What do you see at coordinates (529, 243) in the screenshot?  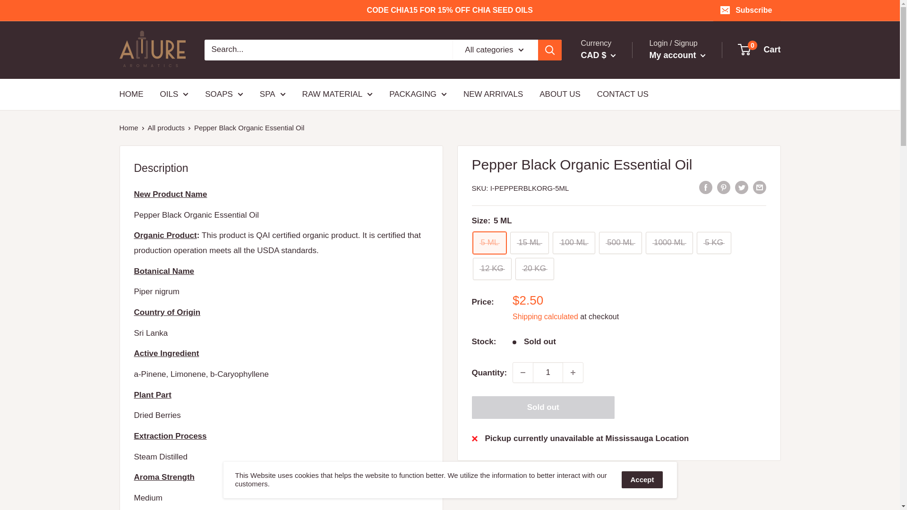 I see `15 ML` at bounding box center [529, 243].